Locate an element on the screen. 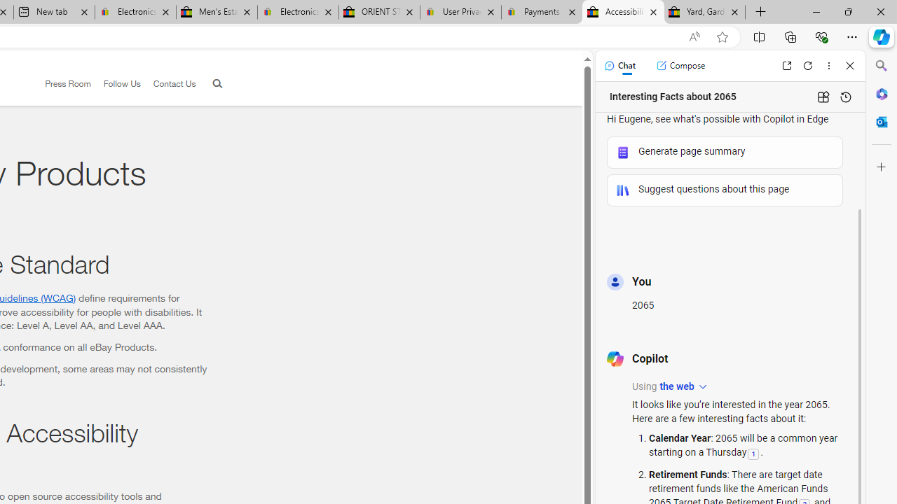  Press Room is located at coordinates (68, 83).